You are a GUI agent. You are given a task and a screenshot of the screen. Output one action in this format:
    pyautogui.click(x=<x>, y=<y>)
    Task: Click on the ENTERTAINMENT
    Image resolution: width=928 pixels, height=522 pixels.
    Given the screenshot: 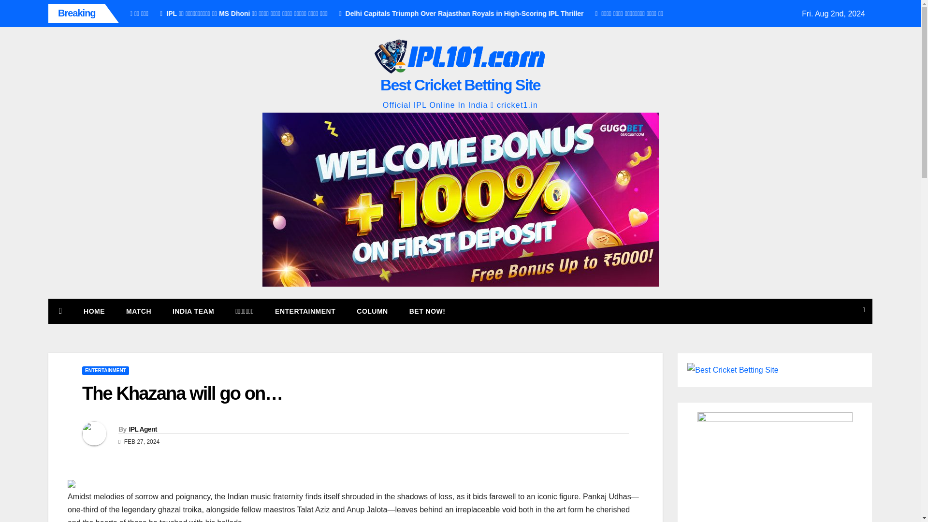 What is the action you would take?
    pyautogui.click(x=305, y=311)
    